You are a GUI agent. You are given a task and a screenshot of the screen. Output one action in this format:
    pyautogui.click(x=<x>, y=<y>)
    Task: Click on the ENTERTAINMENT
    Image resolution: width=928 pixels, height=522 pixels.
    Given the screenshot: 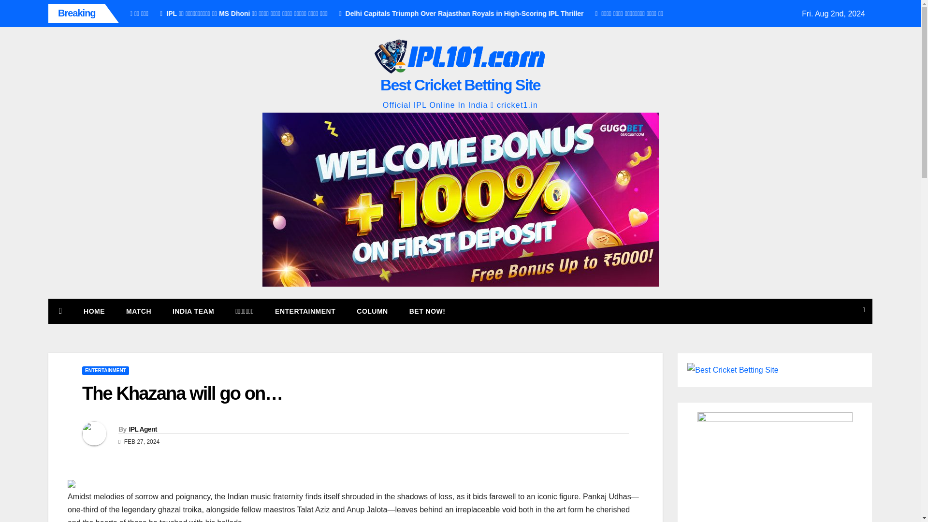 What is the action you would take?
    pyautogui.click(x=305, y=311)
    